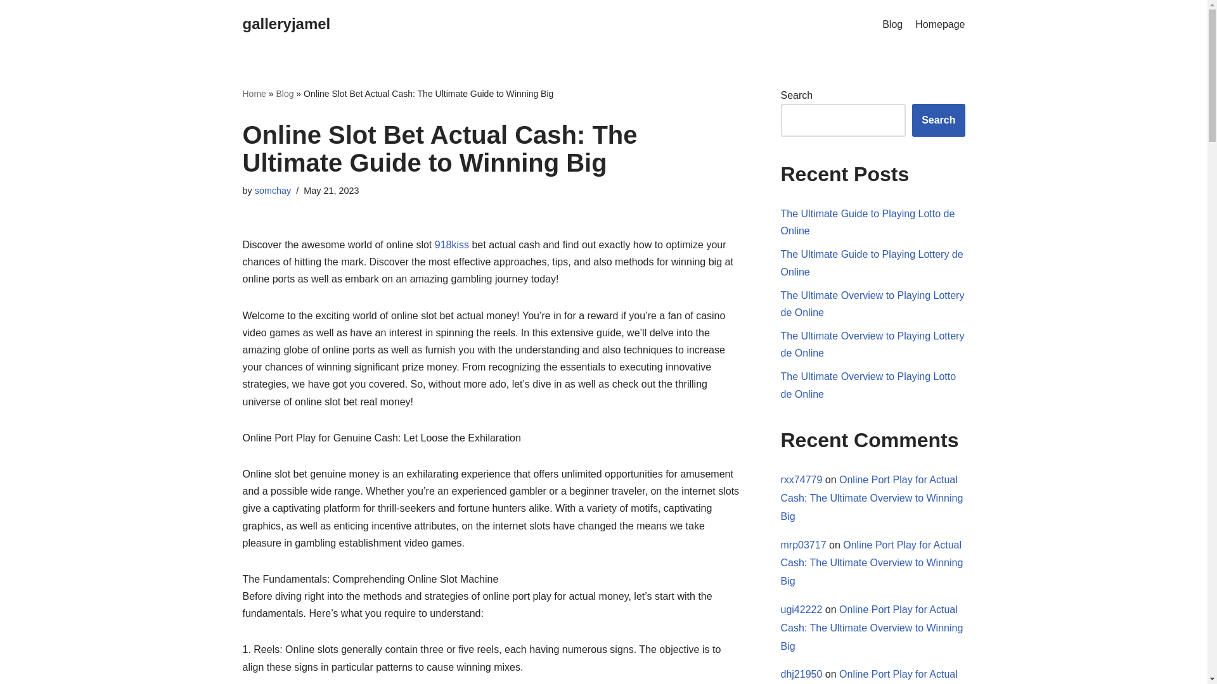 Image resolution: width=1217 pixels, height=684 pixels. I want to click on Homepage, so click(939, 24).